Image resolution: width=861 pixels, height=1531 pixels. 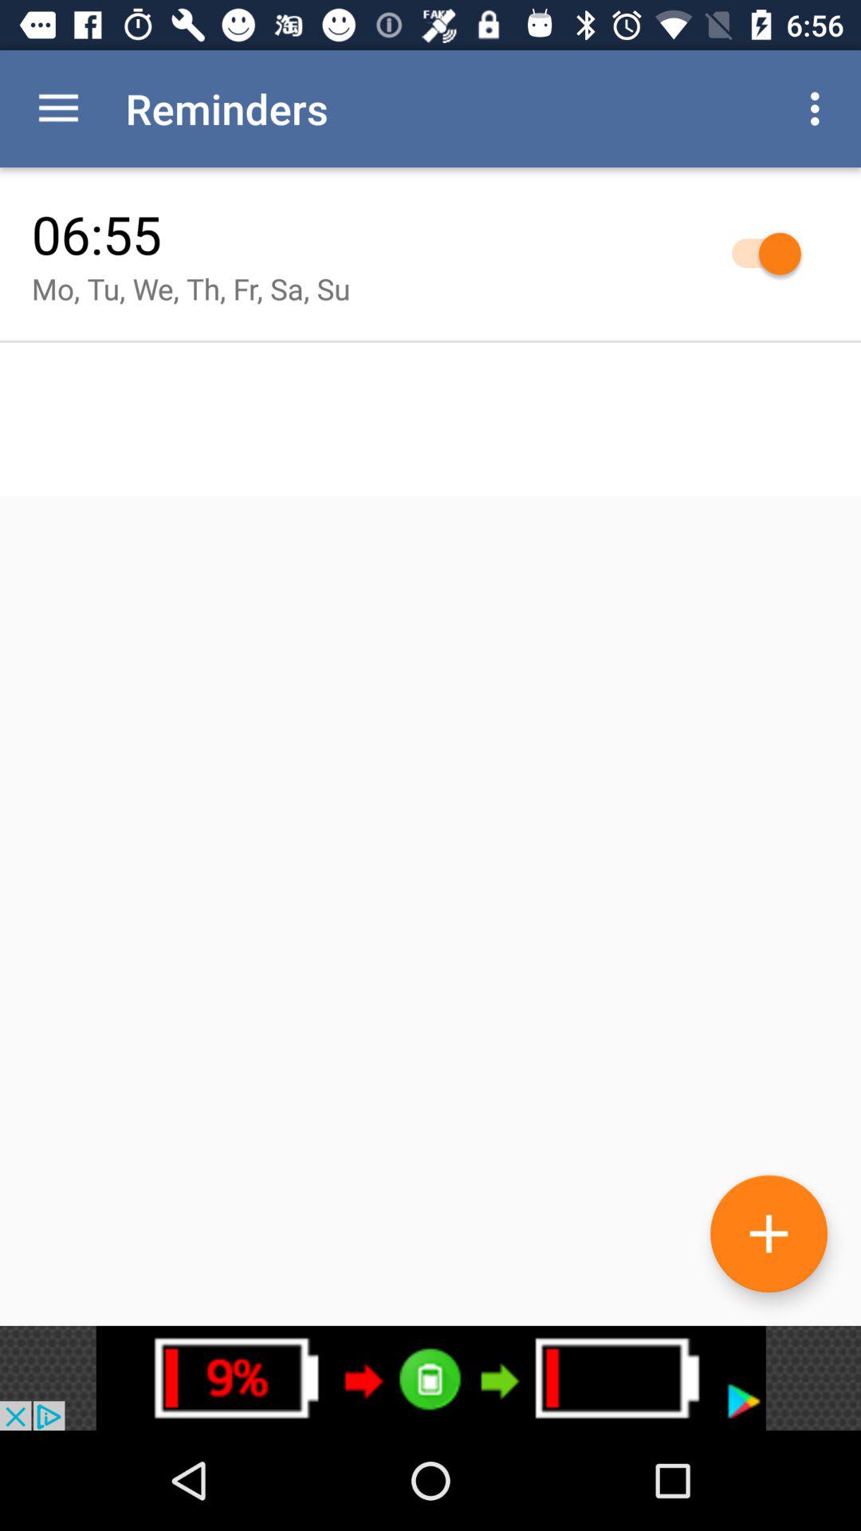 What do you see at coordinates (759, 254) in the screenshot?
I see `swiched` at bounding box center [759, 254].